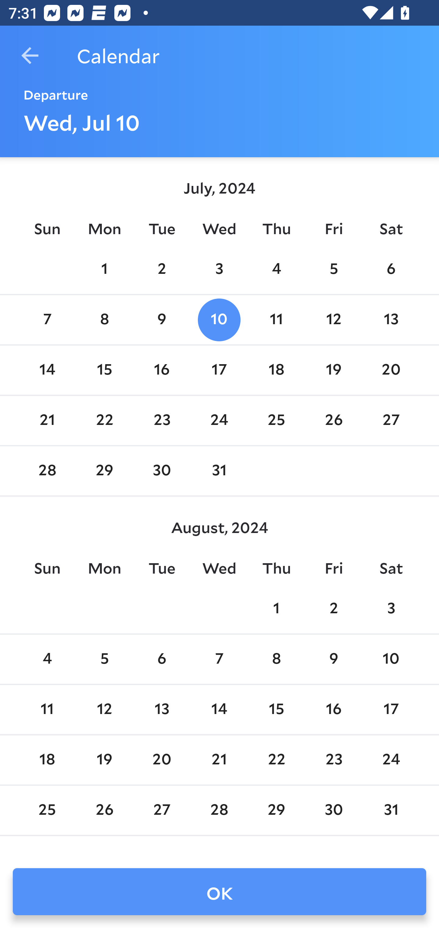  What do you see at coordinates (219, 660) in the screenshot?
I see `7` at bounding box center [219, 660].